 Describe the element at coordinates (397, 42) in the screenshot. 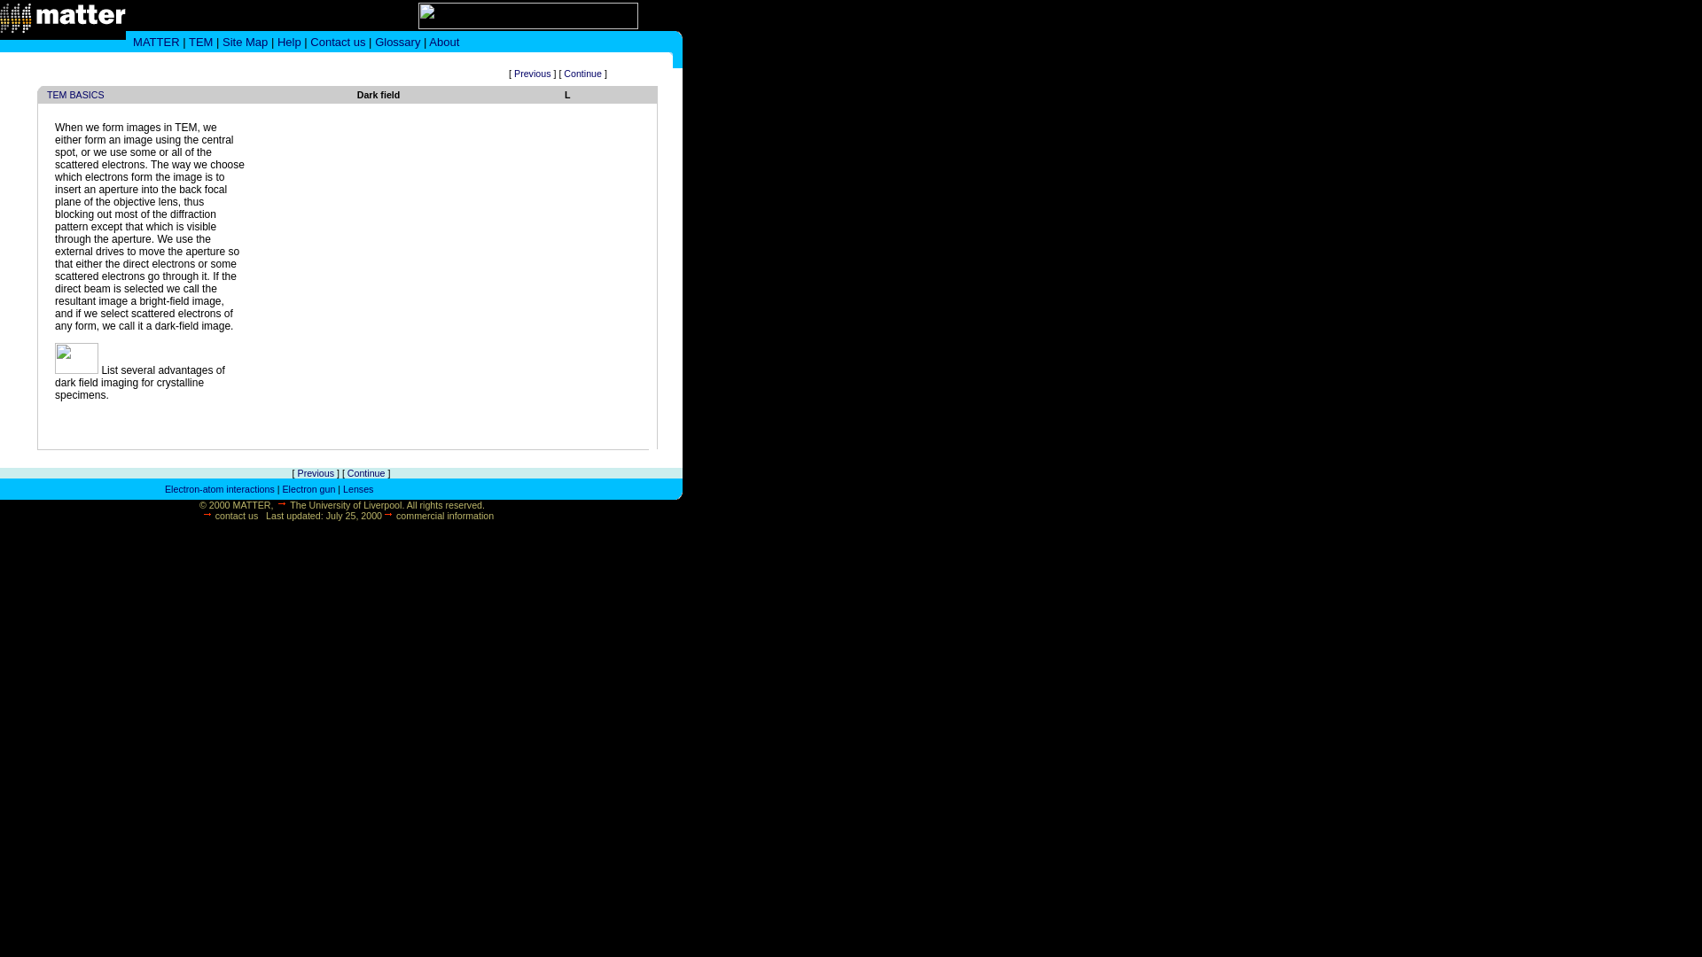

I see `Glossary` at that location.